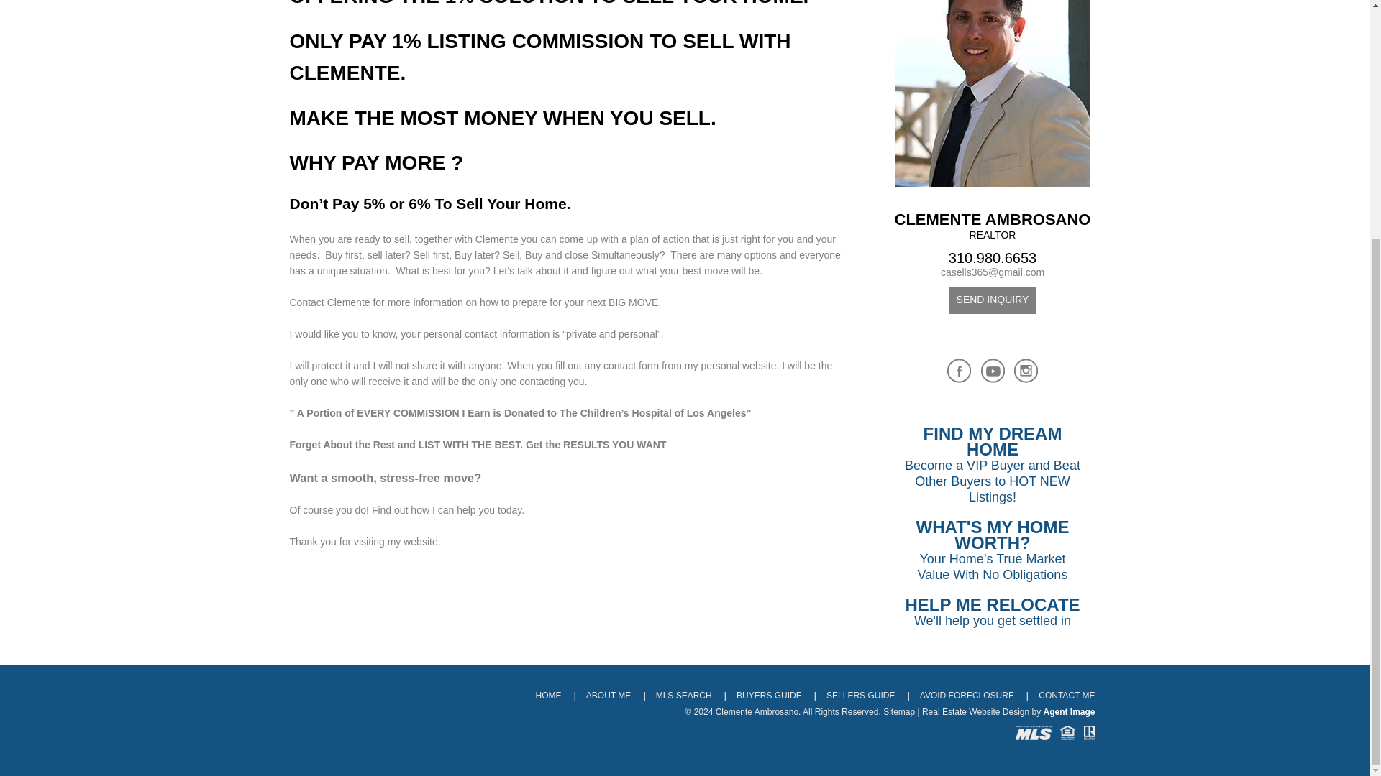 This screenshot has width=1381, height=776. I want to click on BUYERS GUIDE, so click(993, 612).